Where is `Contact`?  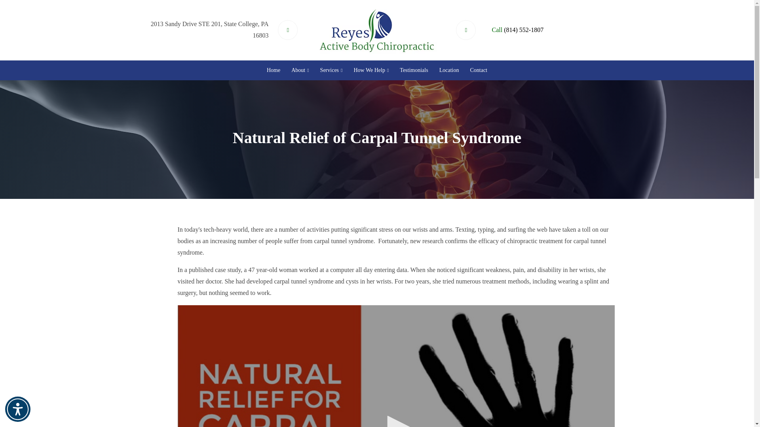
Contact is located at coordinates (478, 70).